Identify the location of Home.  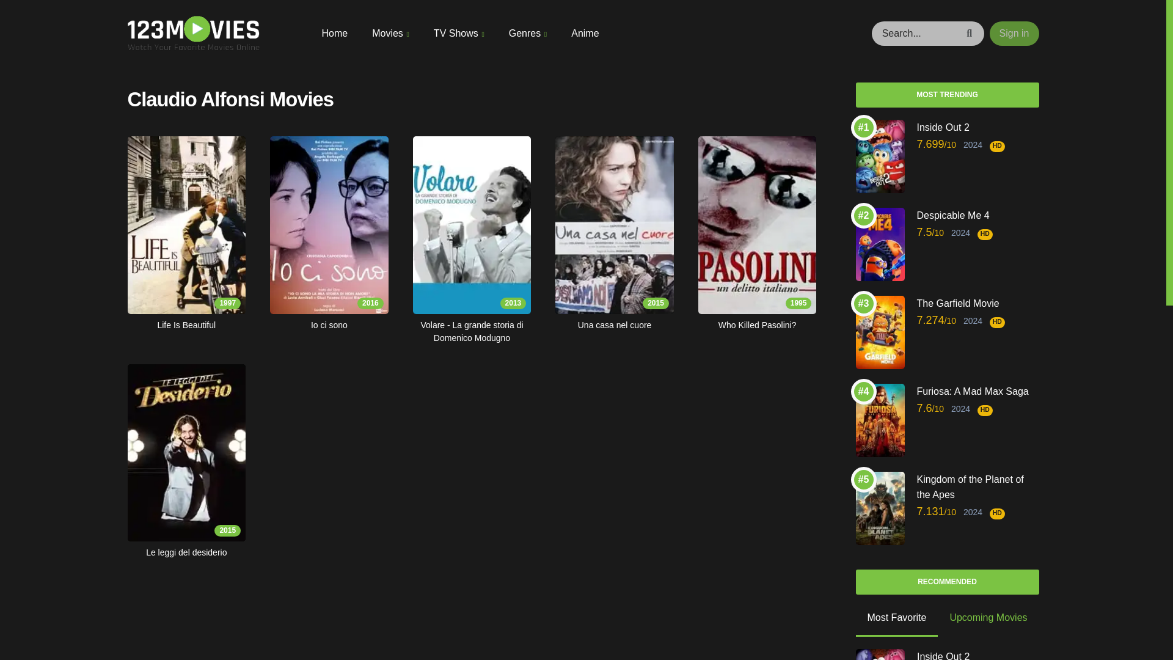
(334, 33).